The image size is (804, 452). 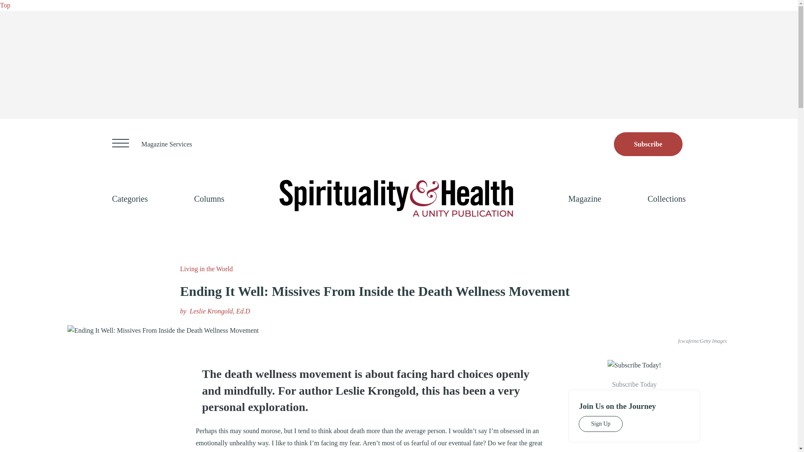 I want to click on Categories, so click(x=130, y=198).